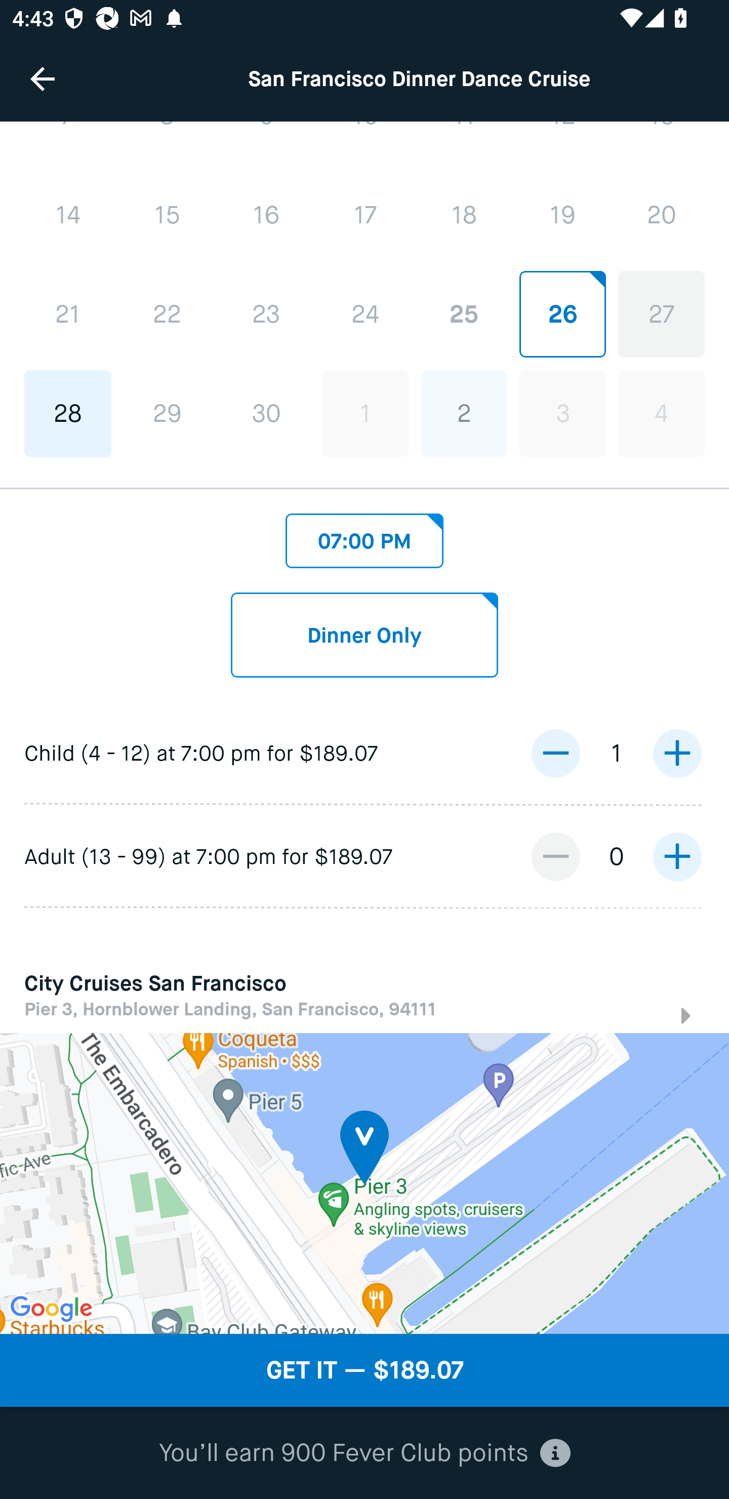 Image resolution: width=729 pixels, height=1499 pixels. What do you see at coordinates (464, 215) in the screenshot?
I see `18` at bounding box center [464, 215].